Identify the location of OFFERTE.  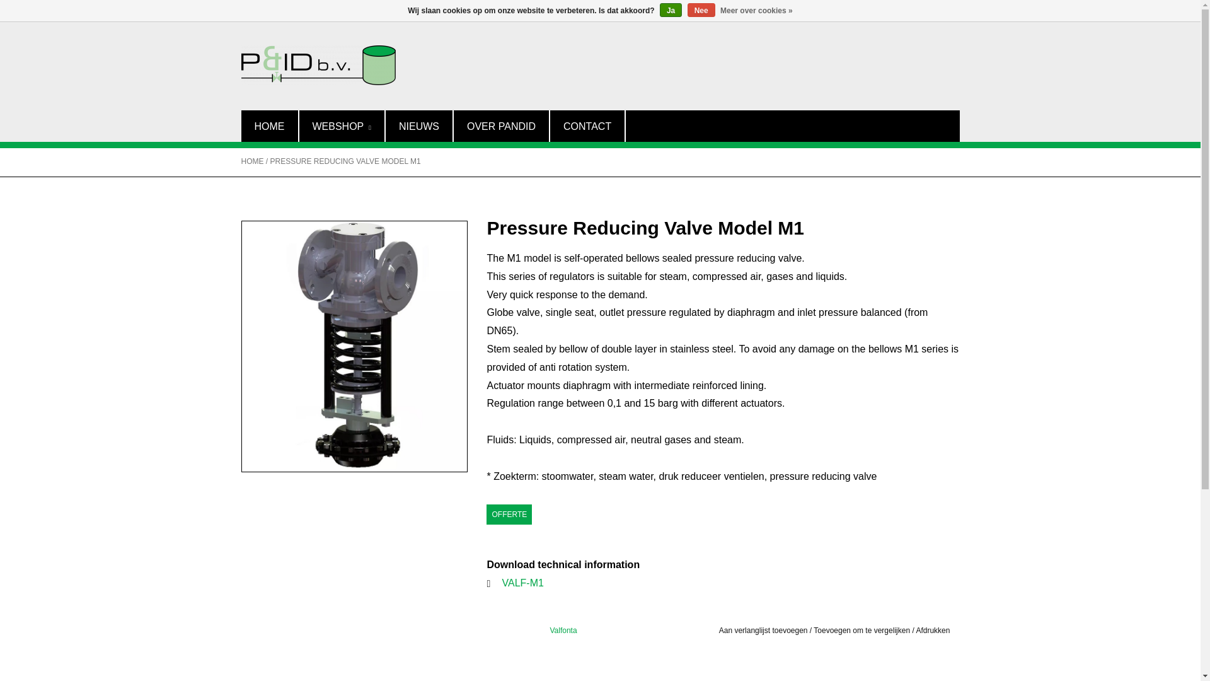
(509, 515).